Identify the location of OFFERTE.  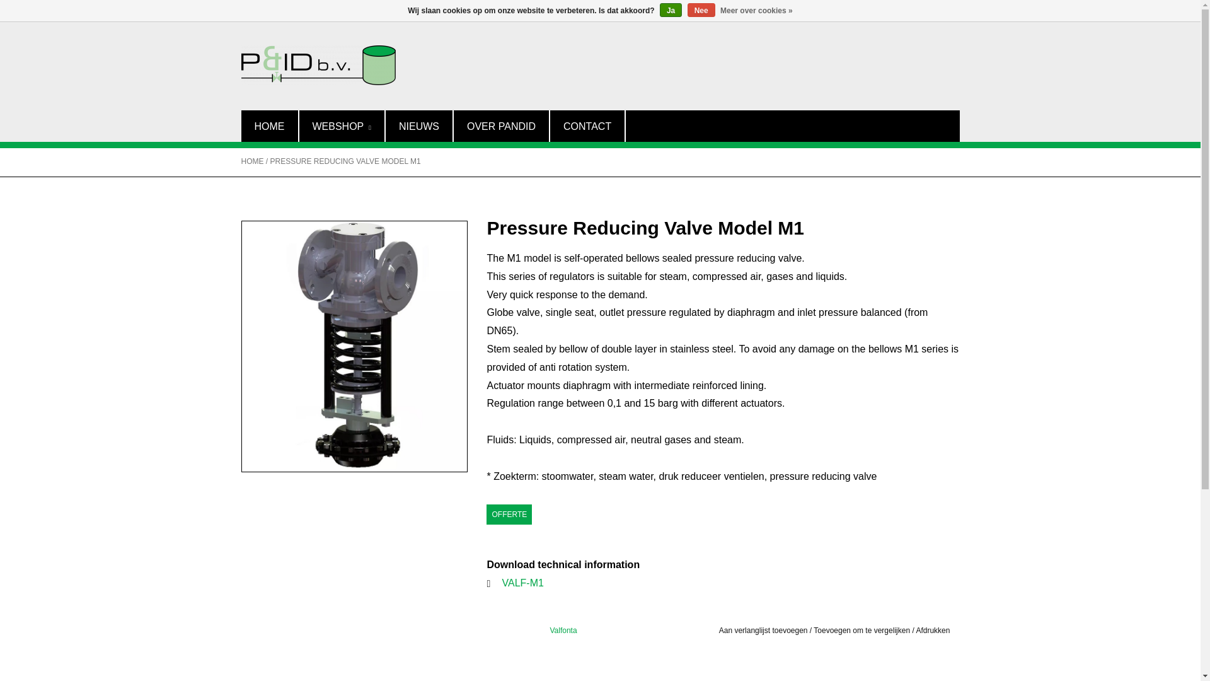
(509, 515).